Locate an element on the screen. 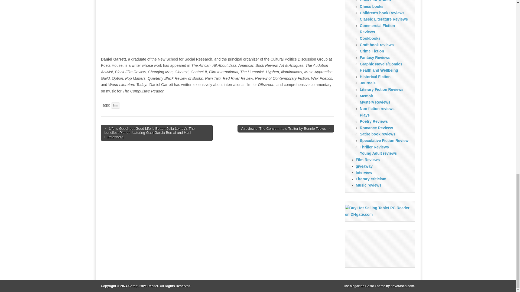 The image size is (520, 292). Craft book reviews is located at coordinates (376, 45).